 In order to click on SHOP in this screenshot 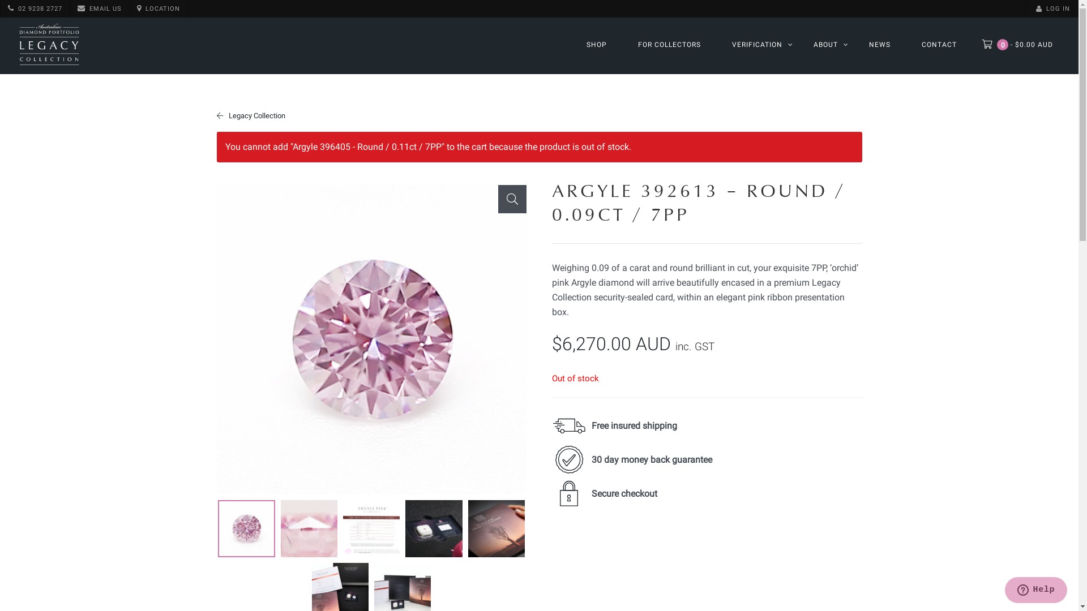, I will do `click(597, 45)`.